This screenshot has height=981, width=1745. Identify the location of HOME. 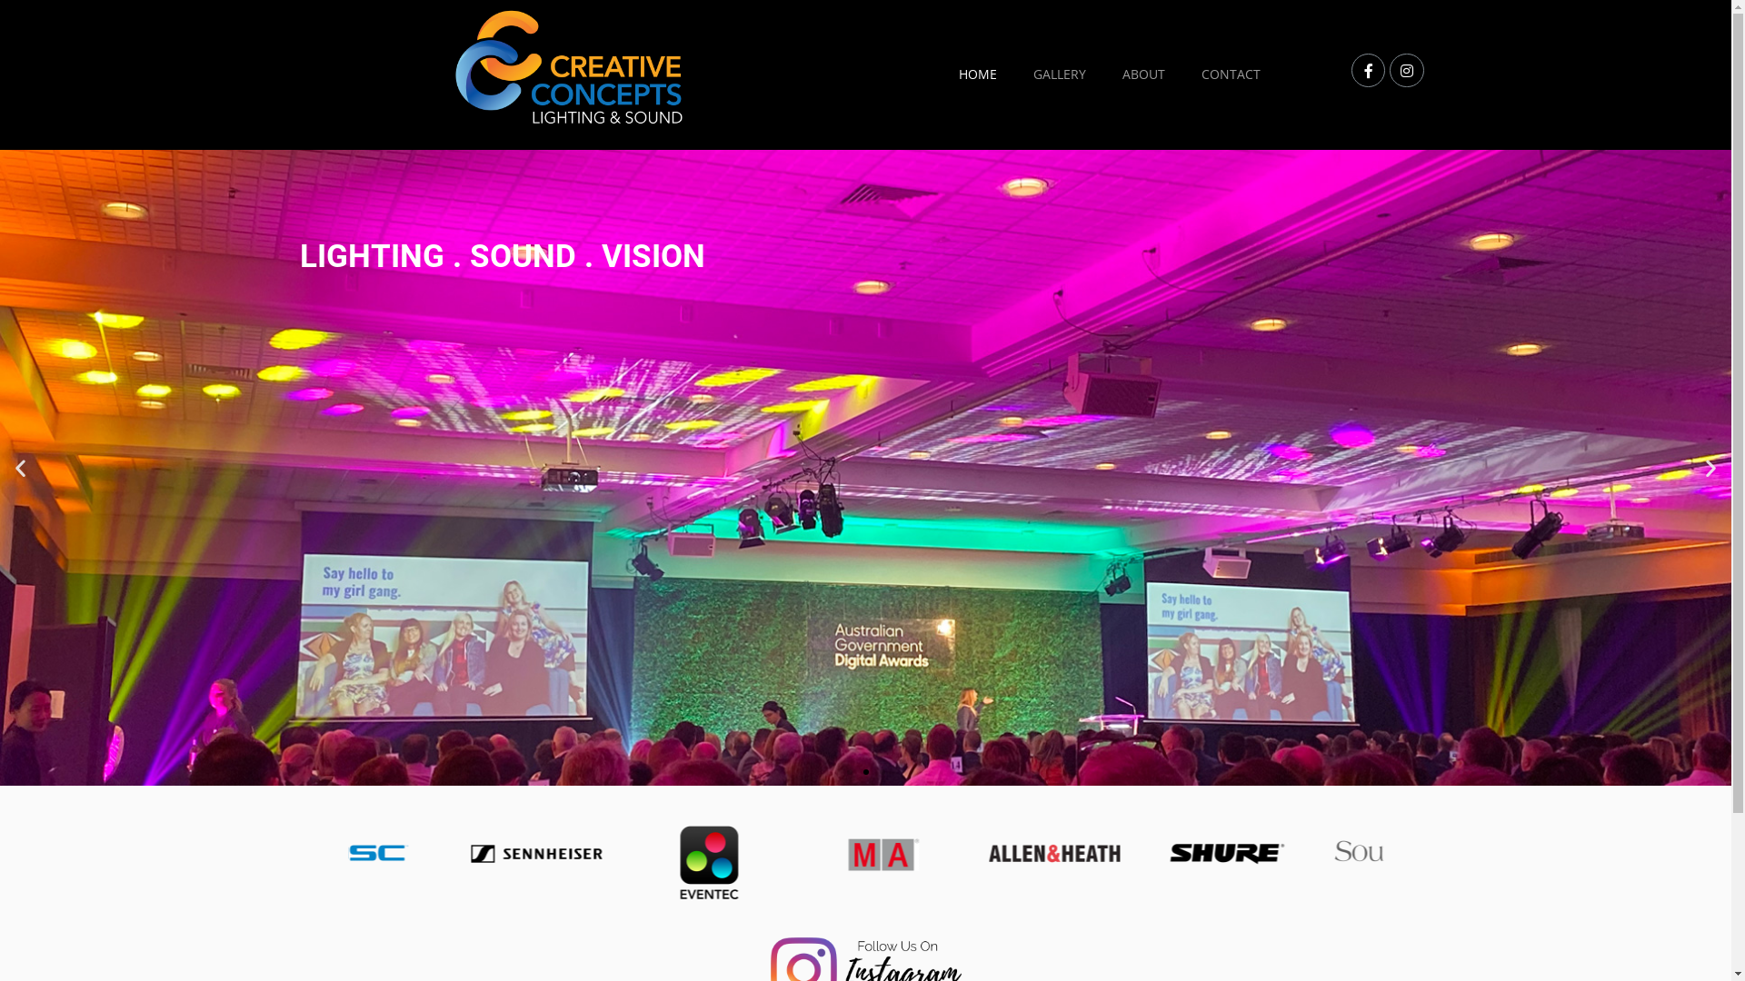
(978, 74).